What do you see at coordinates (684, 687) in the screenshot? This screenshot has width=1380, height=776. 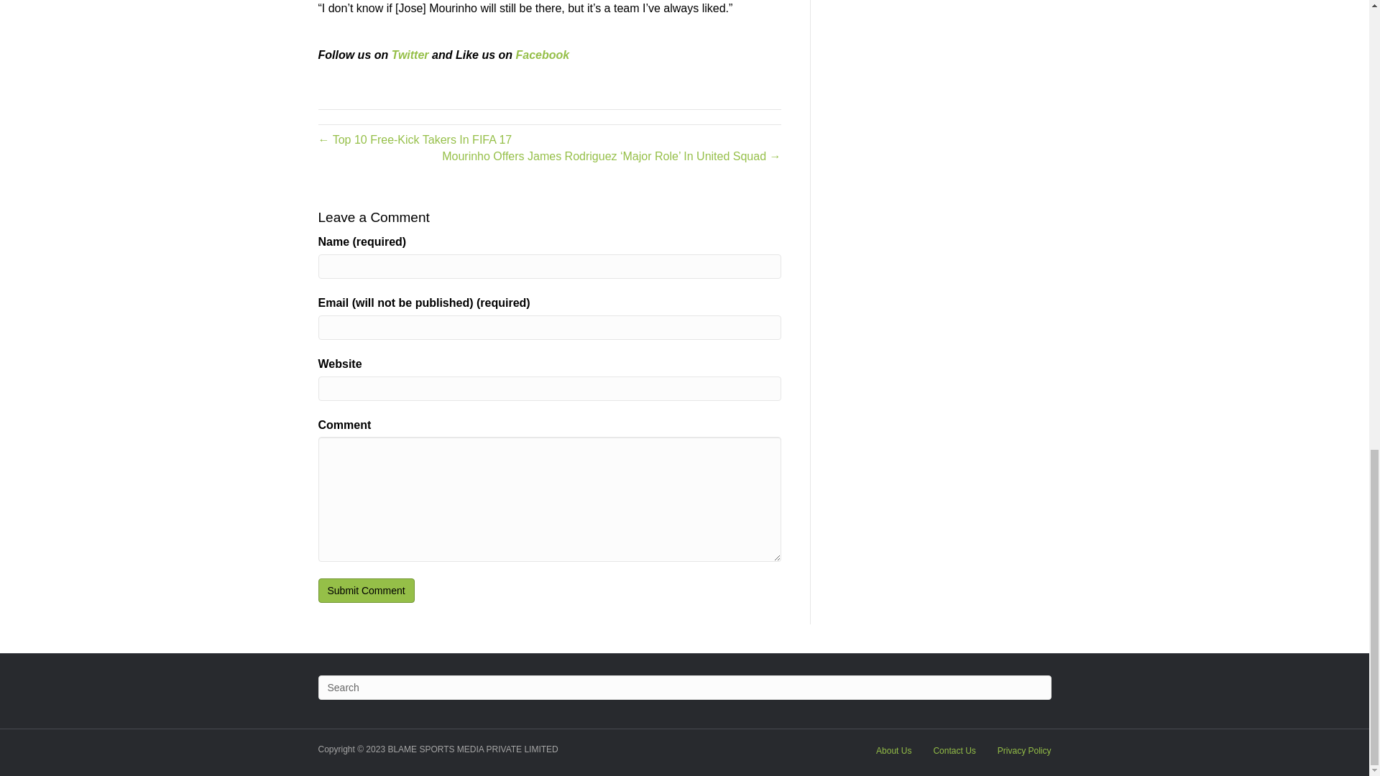 I see `Search` at bounding box center [684, 687].